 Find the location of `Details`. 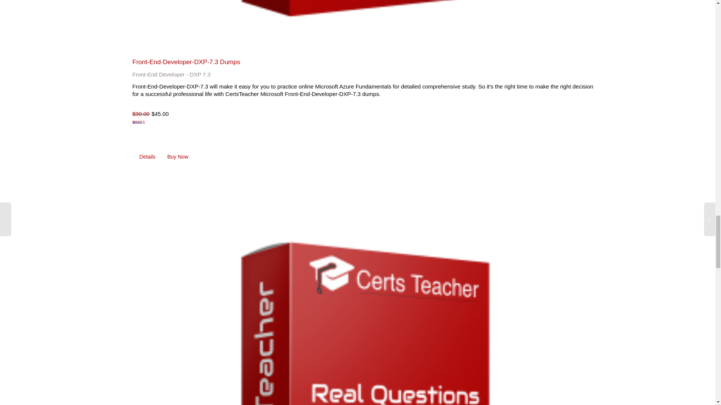

Details is located at coordinates (147, 157).